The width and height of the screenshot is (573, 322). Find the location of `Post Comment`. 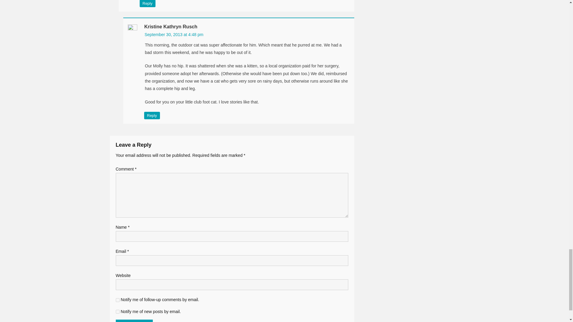

Post Comment is located at coordinates (134, 321).